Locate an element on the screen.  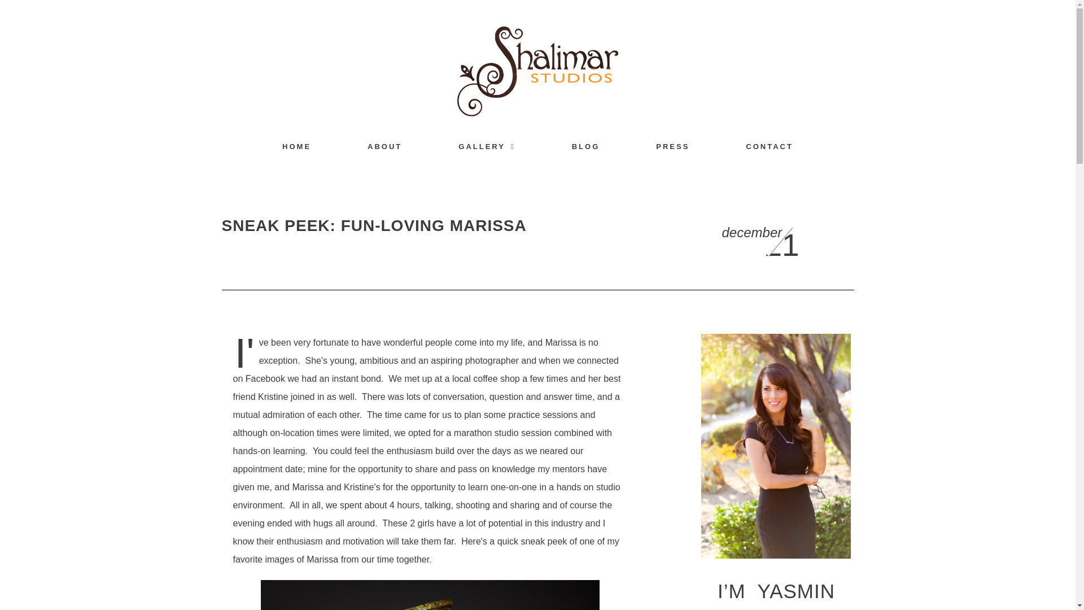
ABOUT is located at coordinates (384, 146).